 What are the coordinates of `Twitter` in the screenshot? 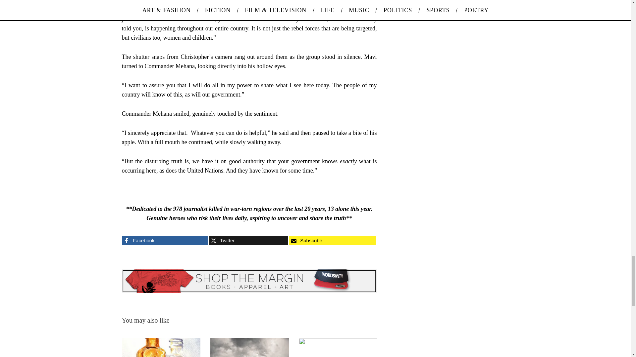 It's located at (248, 240).